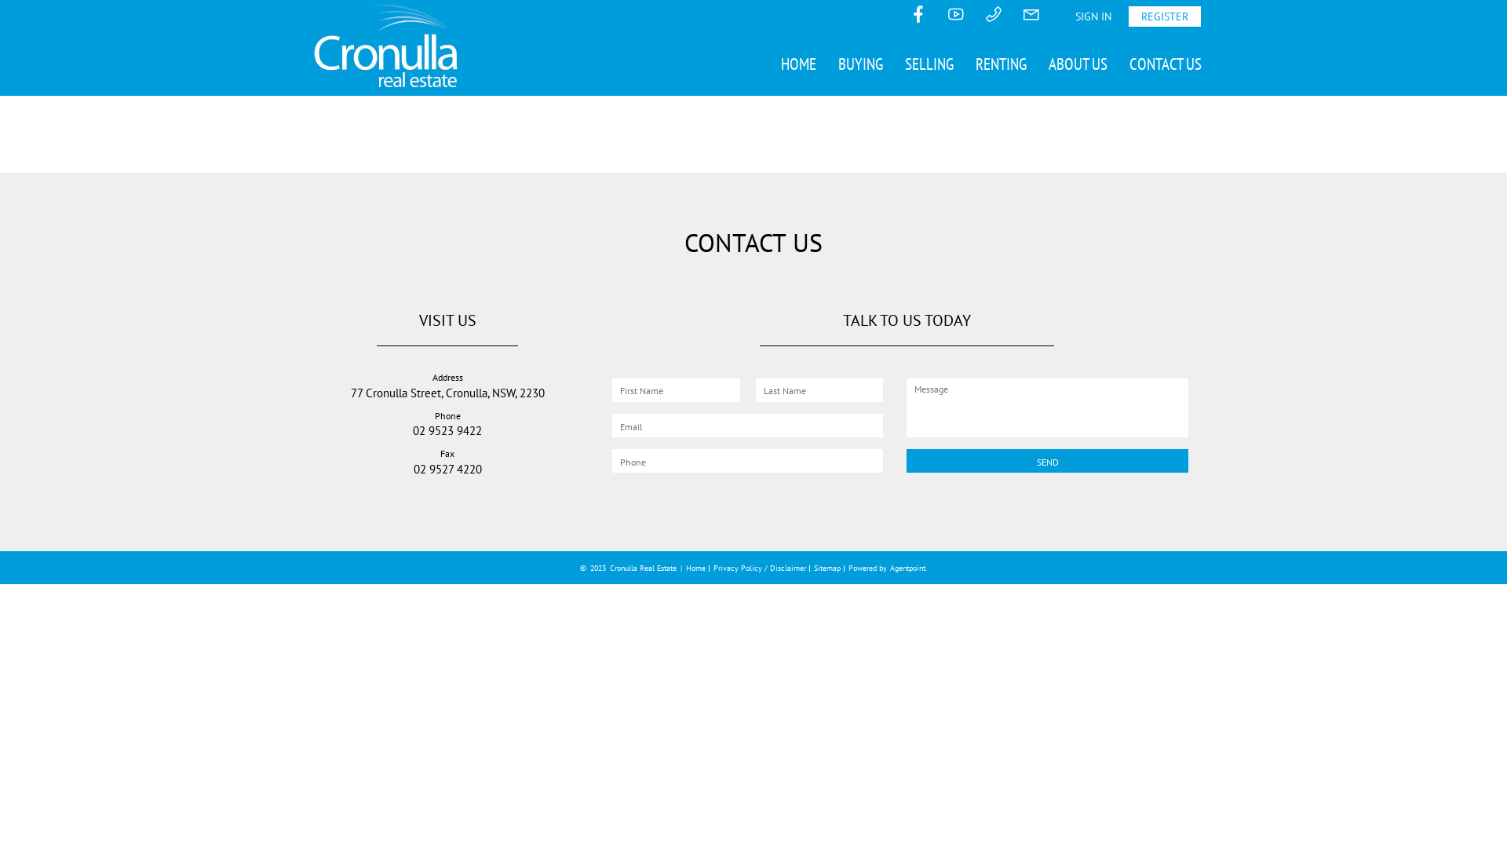 Image resolution: width=1507 pixels, height=848 pixels. I want to click on REGISTER, so click(1165, 16).